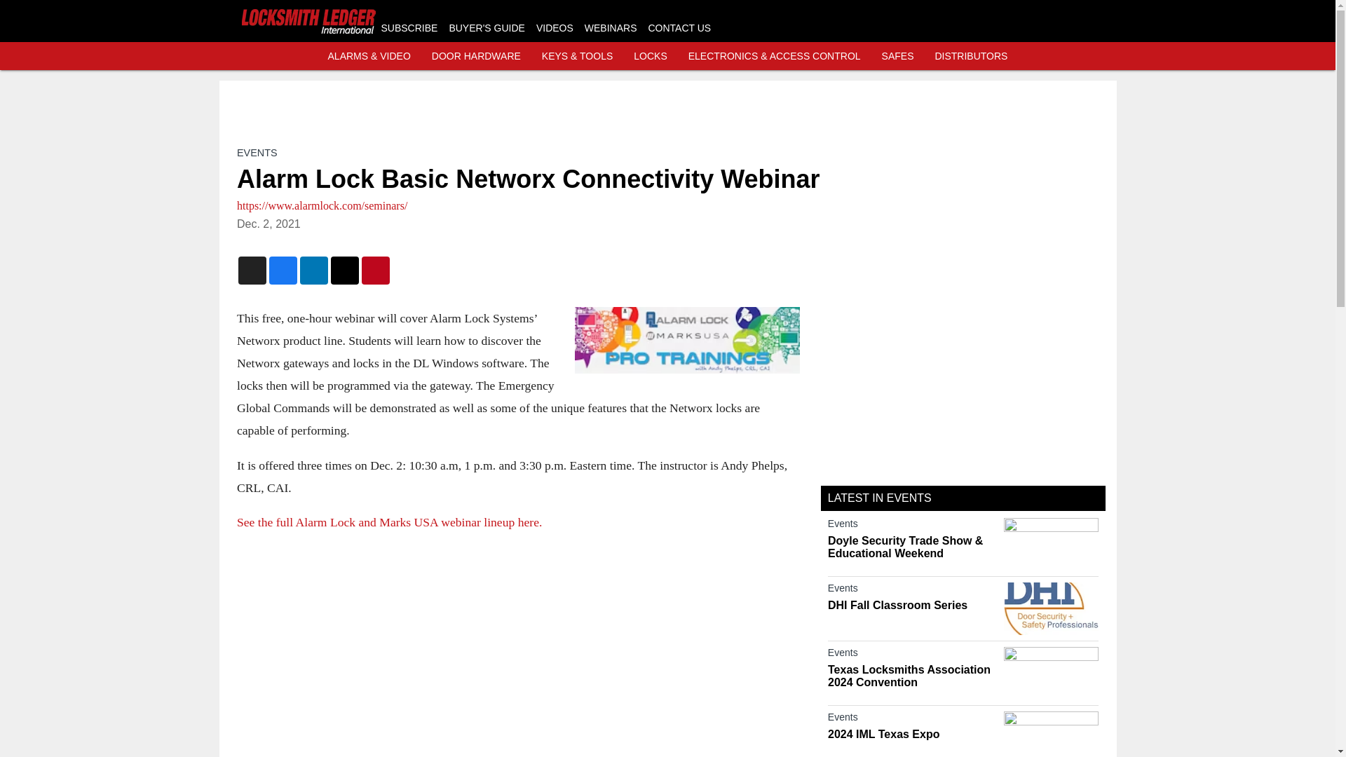 The image size is (1346, 757). What do you see at coordinates (257, 152) in the screenshot?
I see `EVENTS` at bounding box center [257, 152].